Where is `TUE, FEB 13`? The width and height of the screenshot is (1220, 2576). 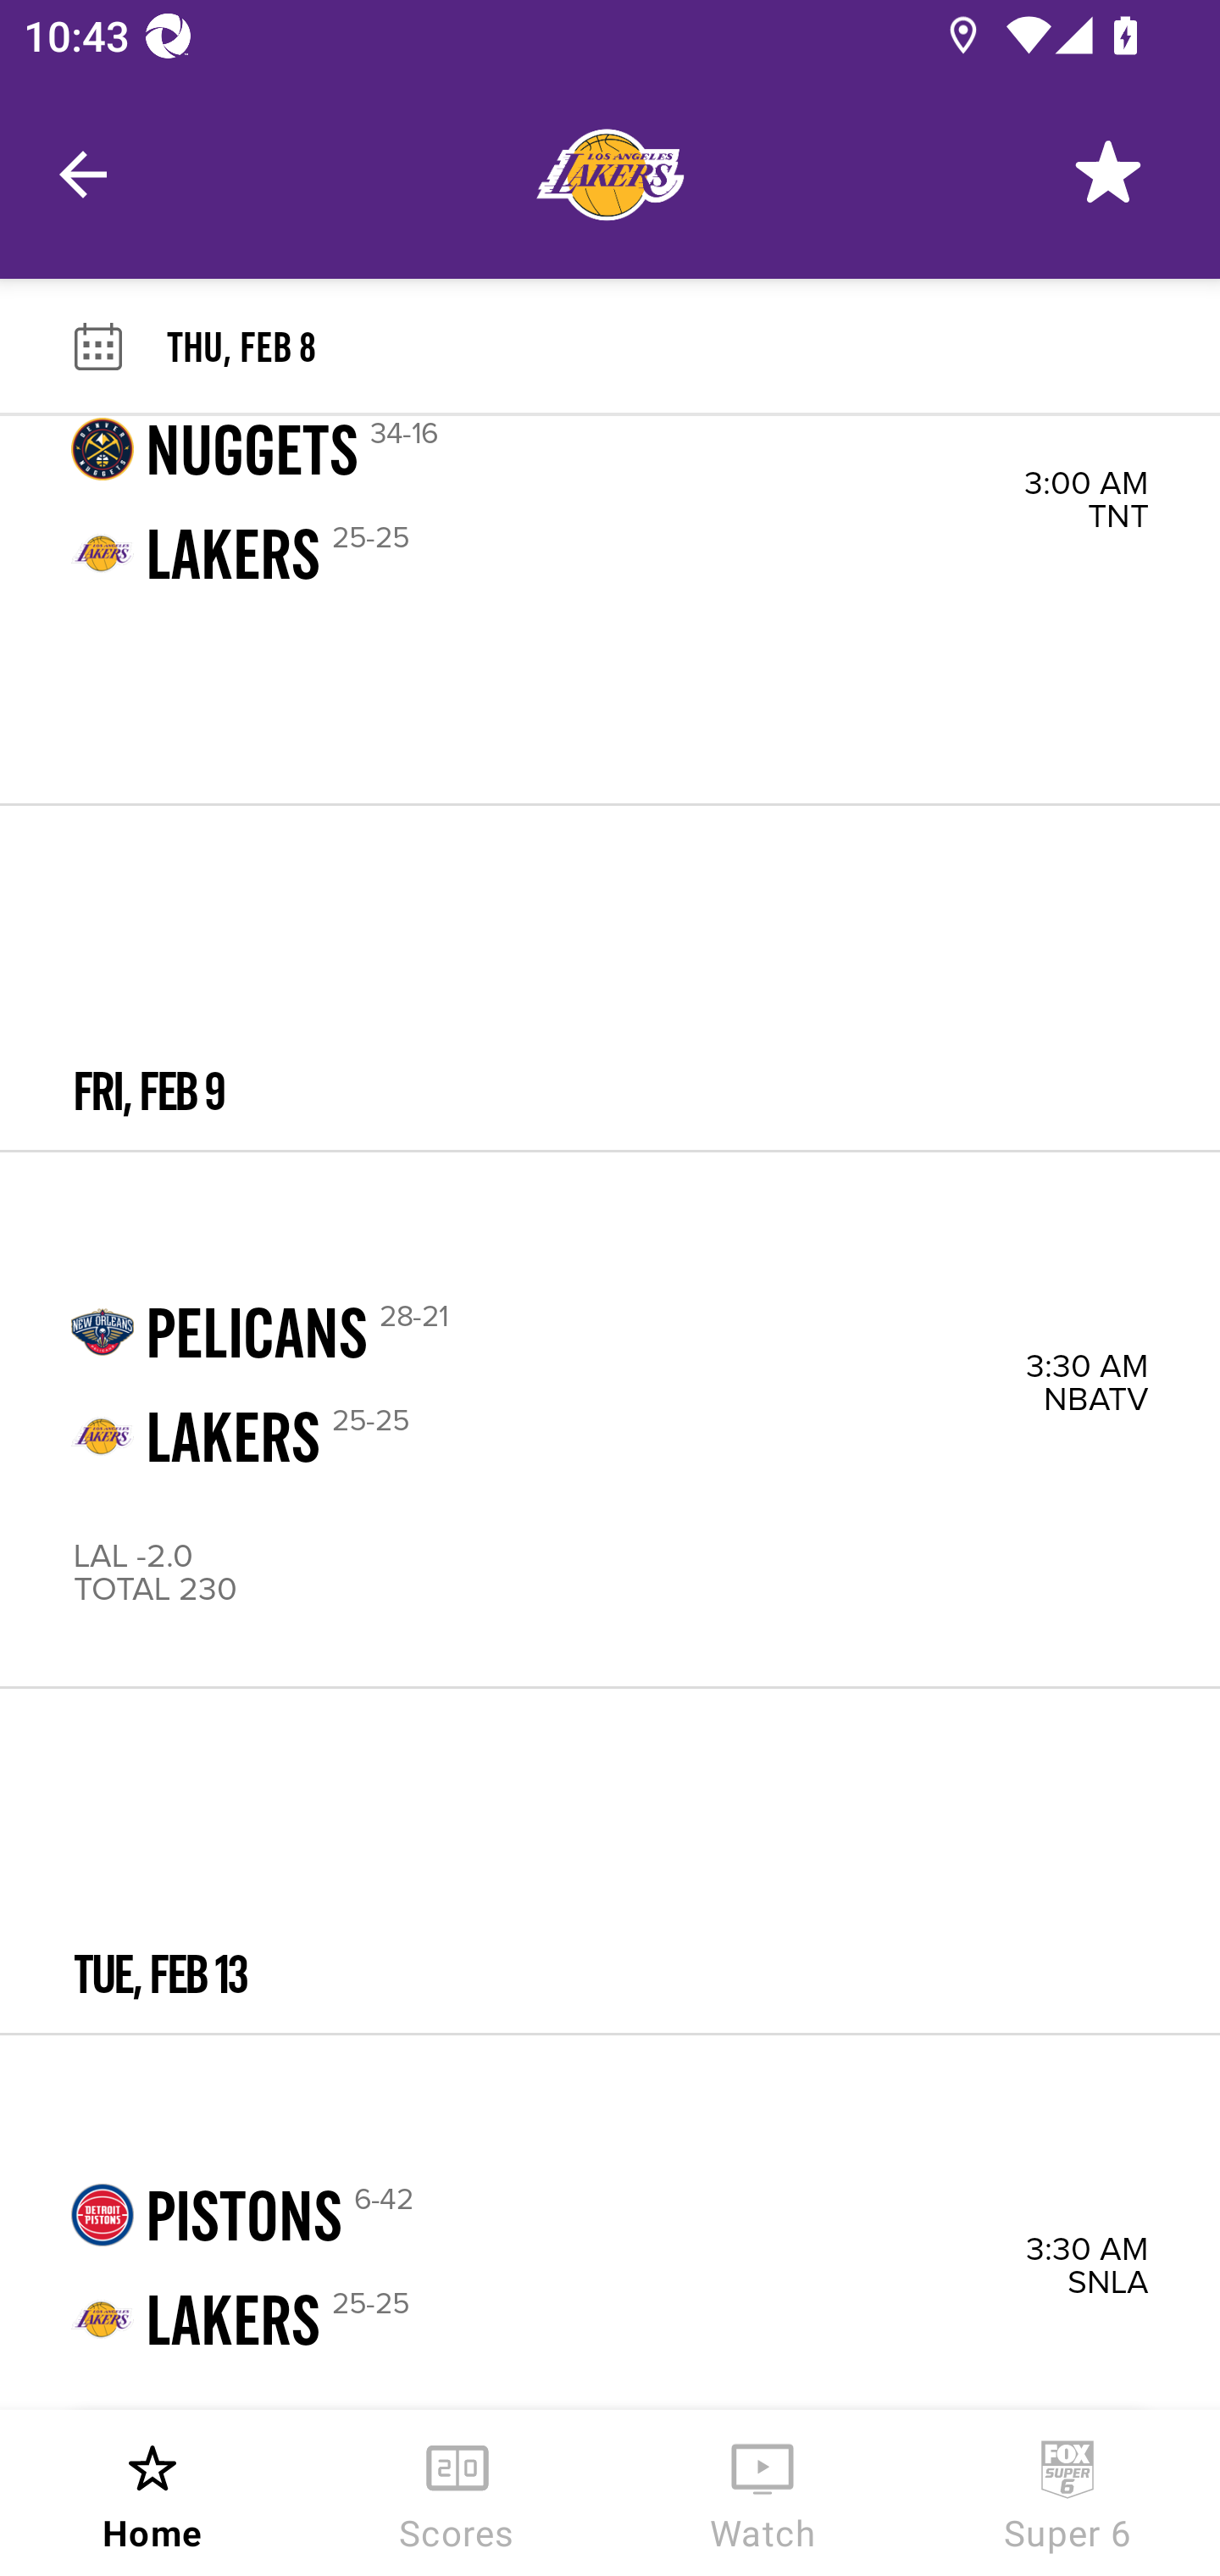 TUE, FEB 13 is located at coordinates (610, 1861).